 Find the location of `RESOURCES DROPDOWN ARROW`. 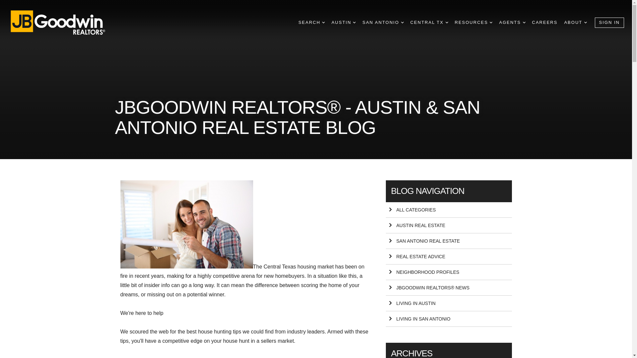

RESOURCES DROPDOWN ARROW is located at coordinates (473, 23).